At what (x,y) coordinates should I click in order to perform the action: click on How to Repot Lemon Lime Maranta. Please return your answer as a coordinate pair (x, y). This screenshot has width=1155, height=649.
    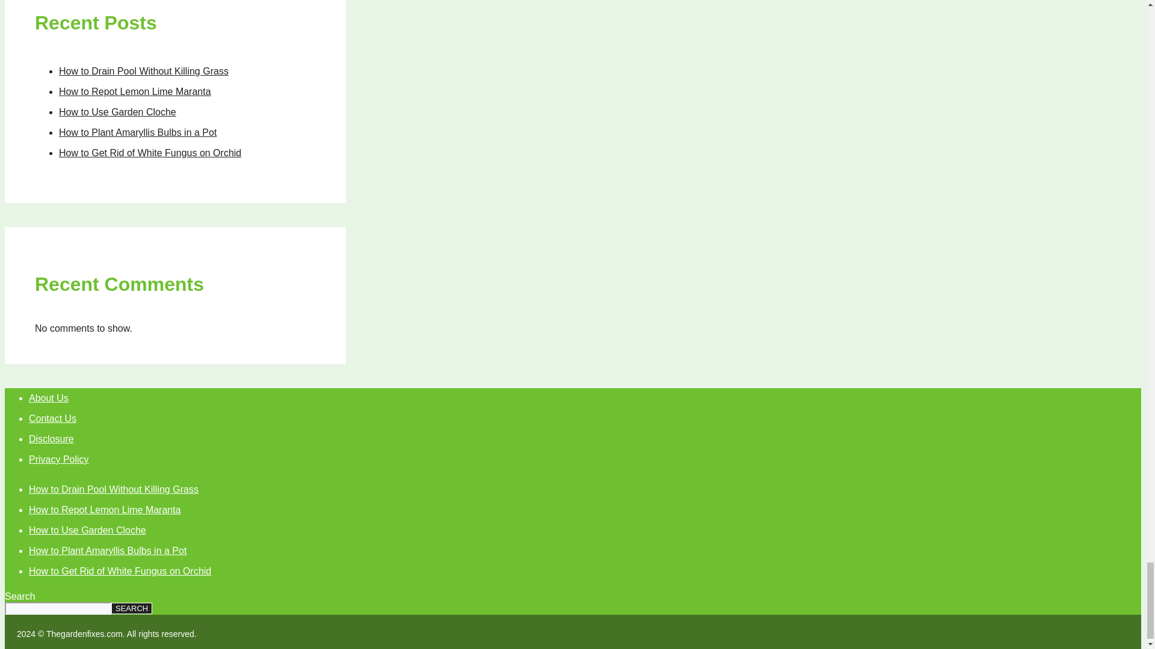
    Looking at the image, I should click on (135, 91).